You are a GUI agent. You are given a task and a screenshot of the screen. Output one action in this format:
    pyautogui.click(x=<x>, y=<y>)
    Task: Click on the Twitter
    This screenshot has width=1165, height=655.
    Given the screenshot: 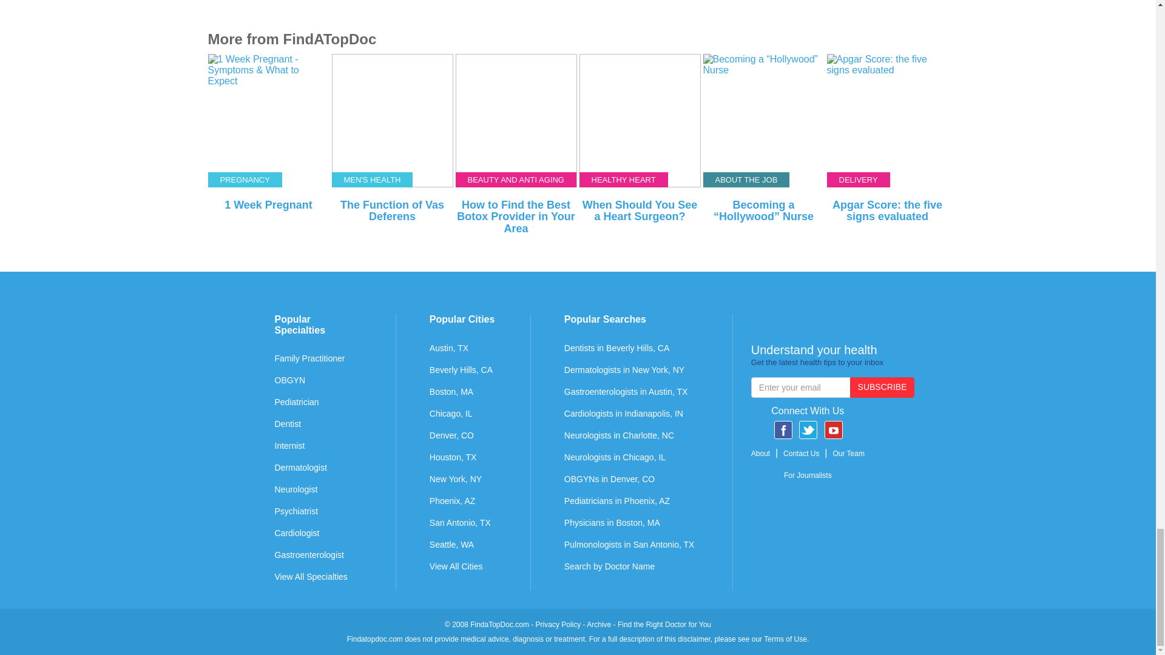 What is the action you would take?
    pyautogui.click(x=808, y=429)
    